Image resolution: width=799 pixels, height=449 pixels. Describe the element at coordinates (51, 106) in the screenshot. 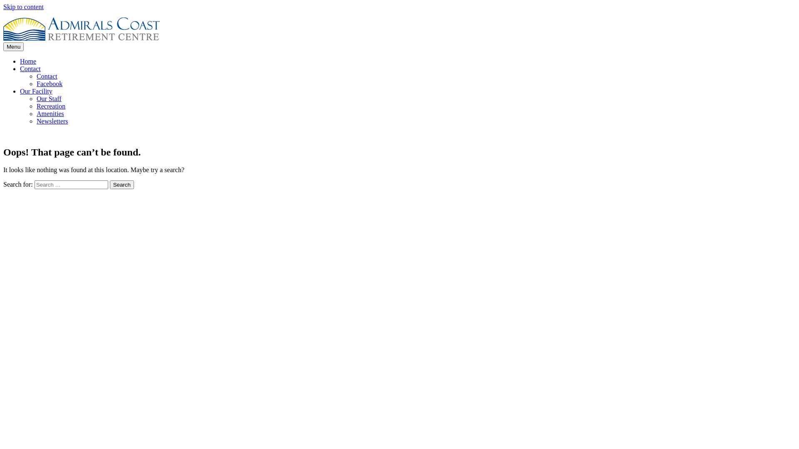

I see `Recreation` at that location.